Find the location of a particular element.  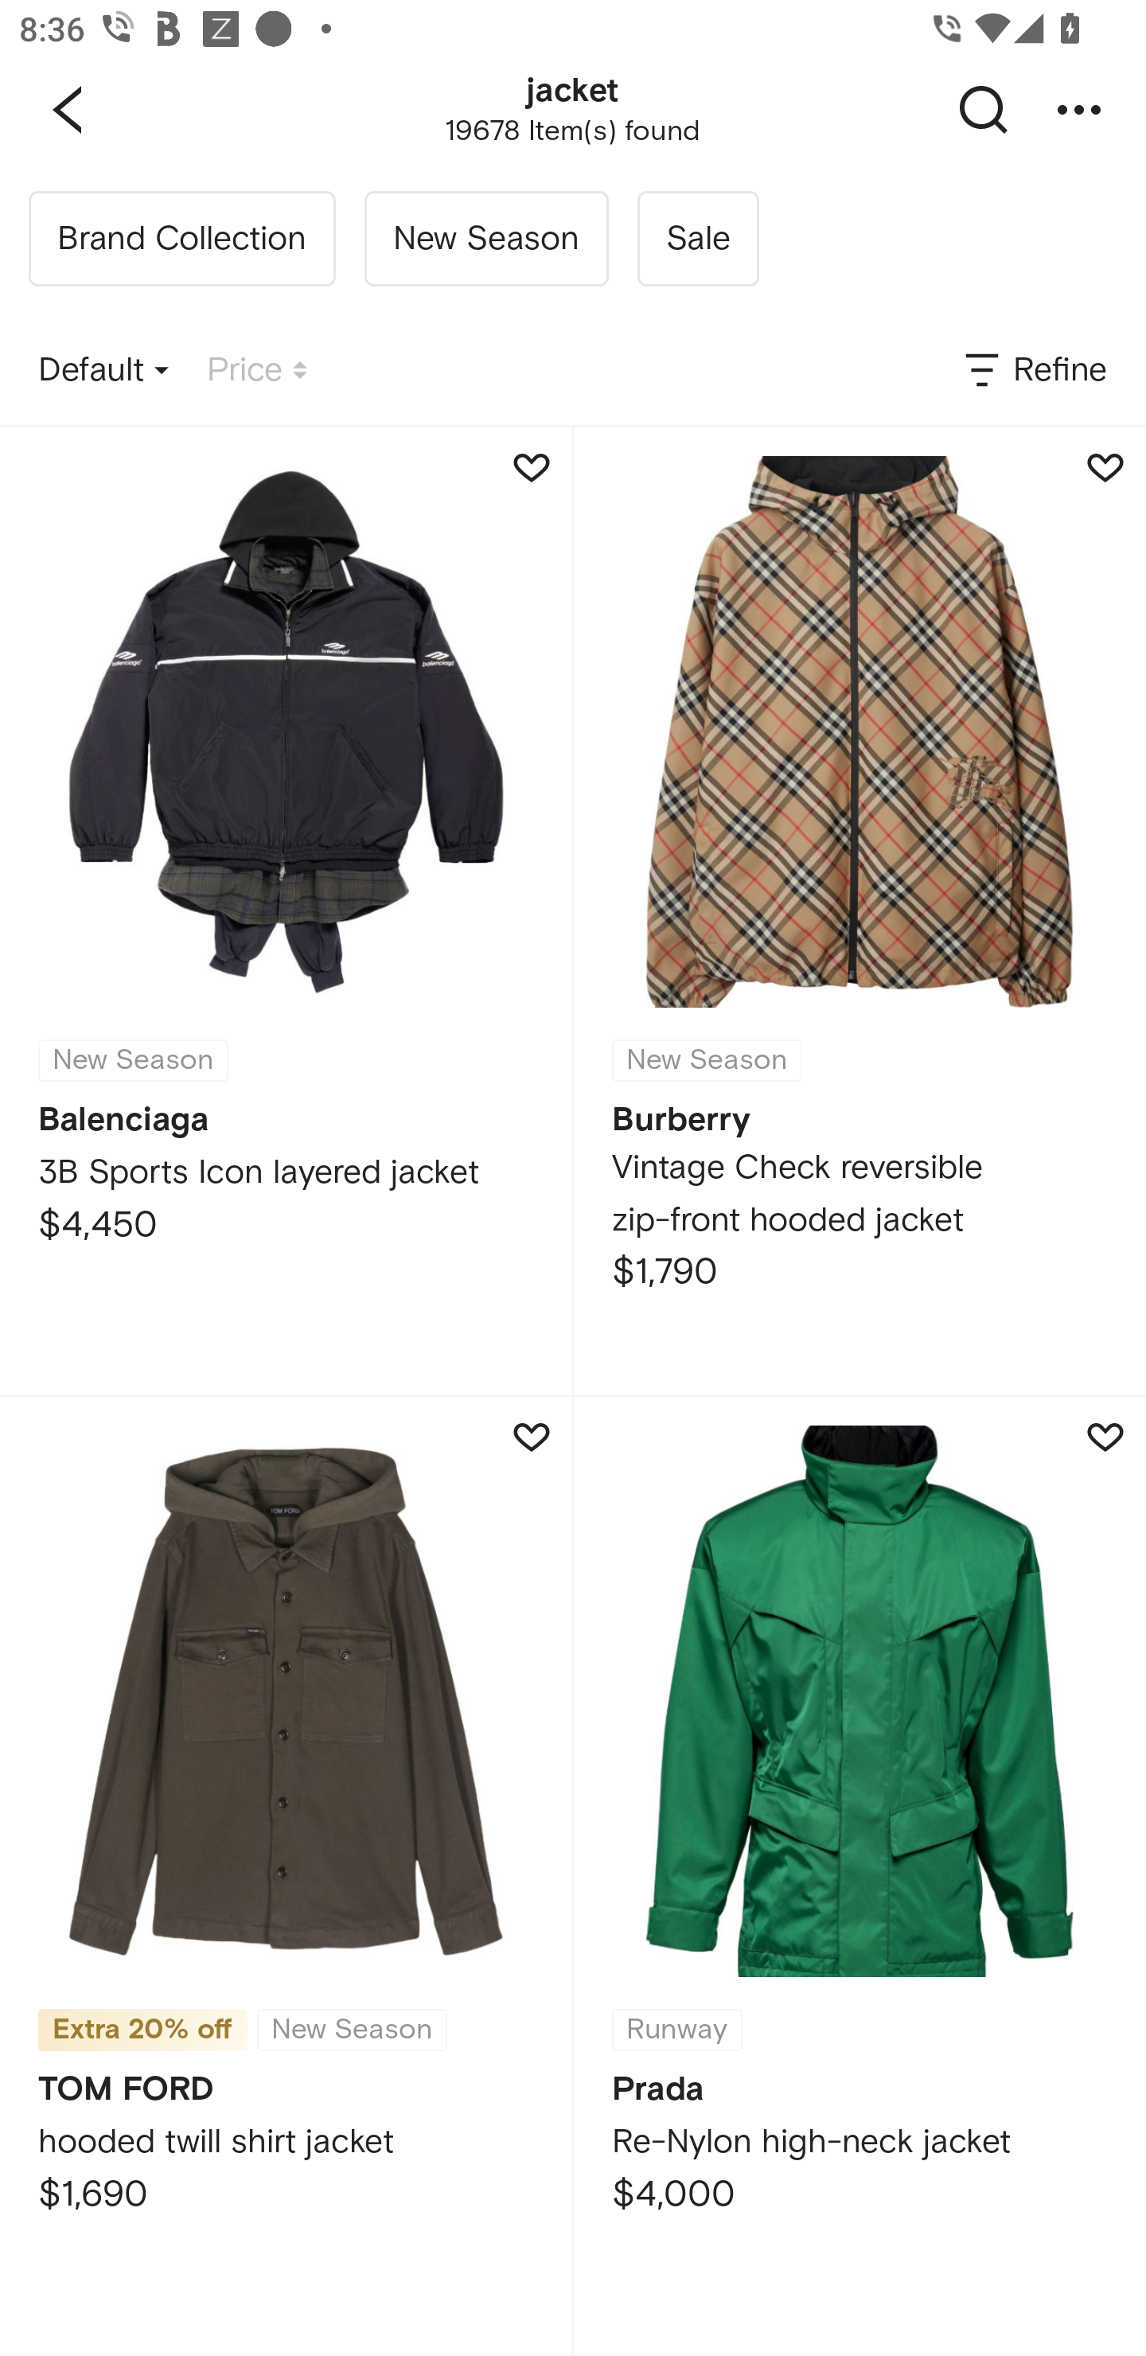

Sale is located at coordinates (697, 239).